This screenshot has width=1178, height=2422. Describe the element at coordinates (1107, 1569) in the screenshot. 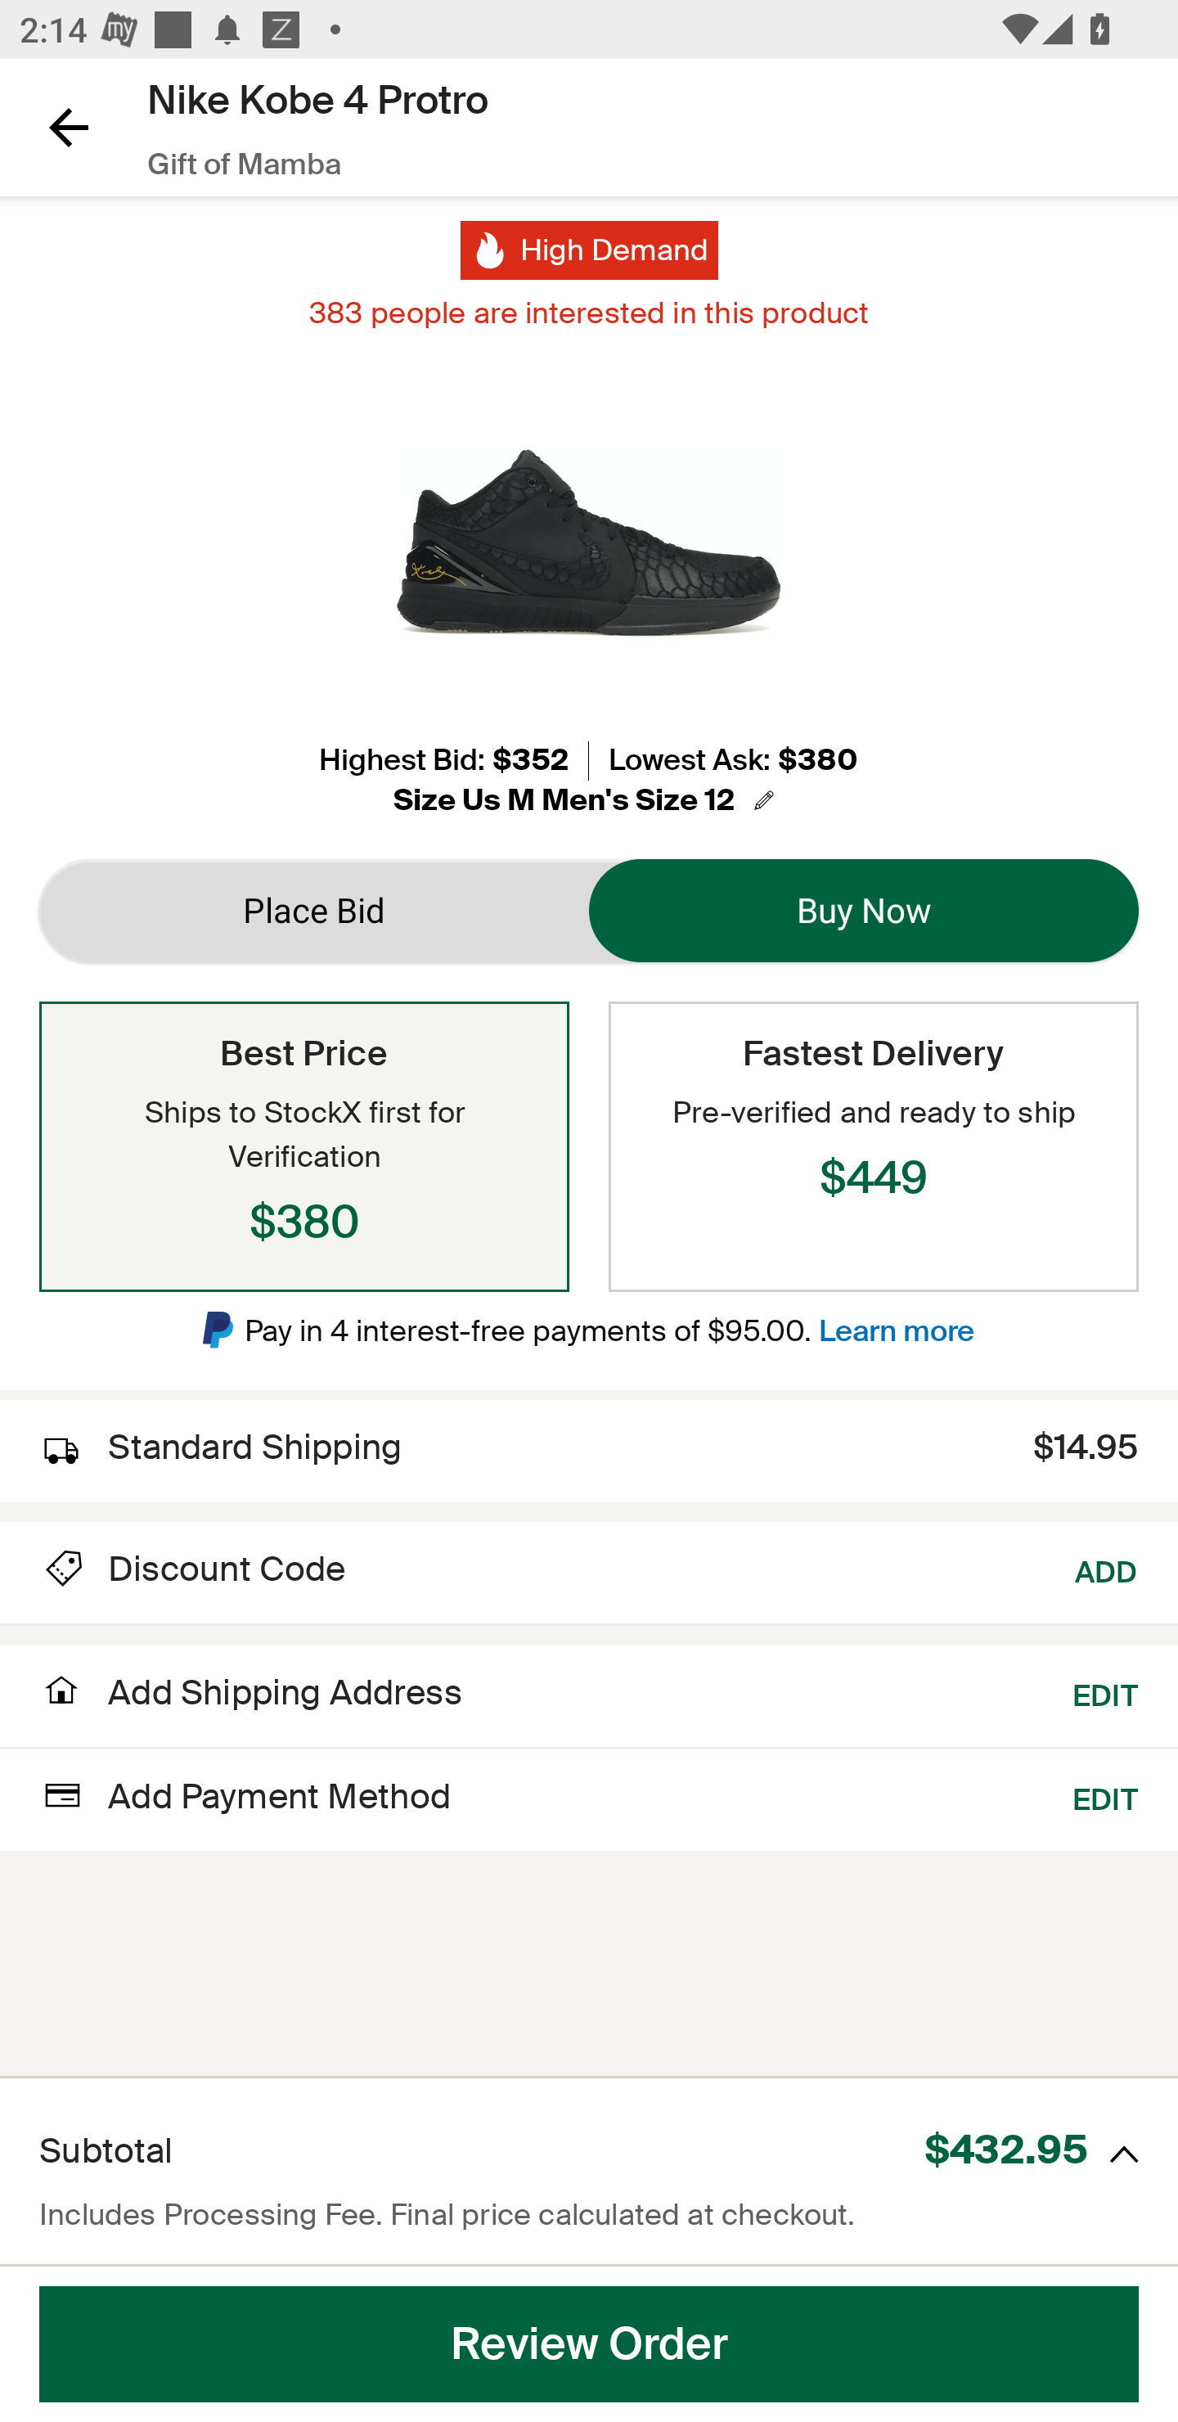

I see `ADD` at that location.